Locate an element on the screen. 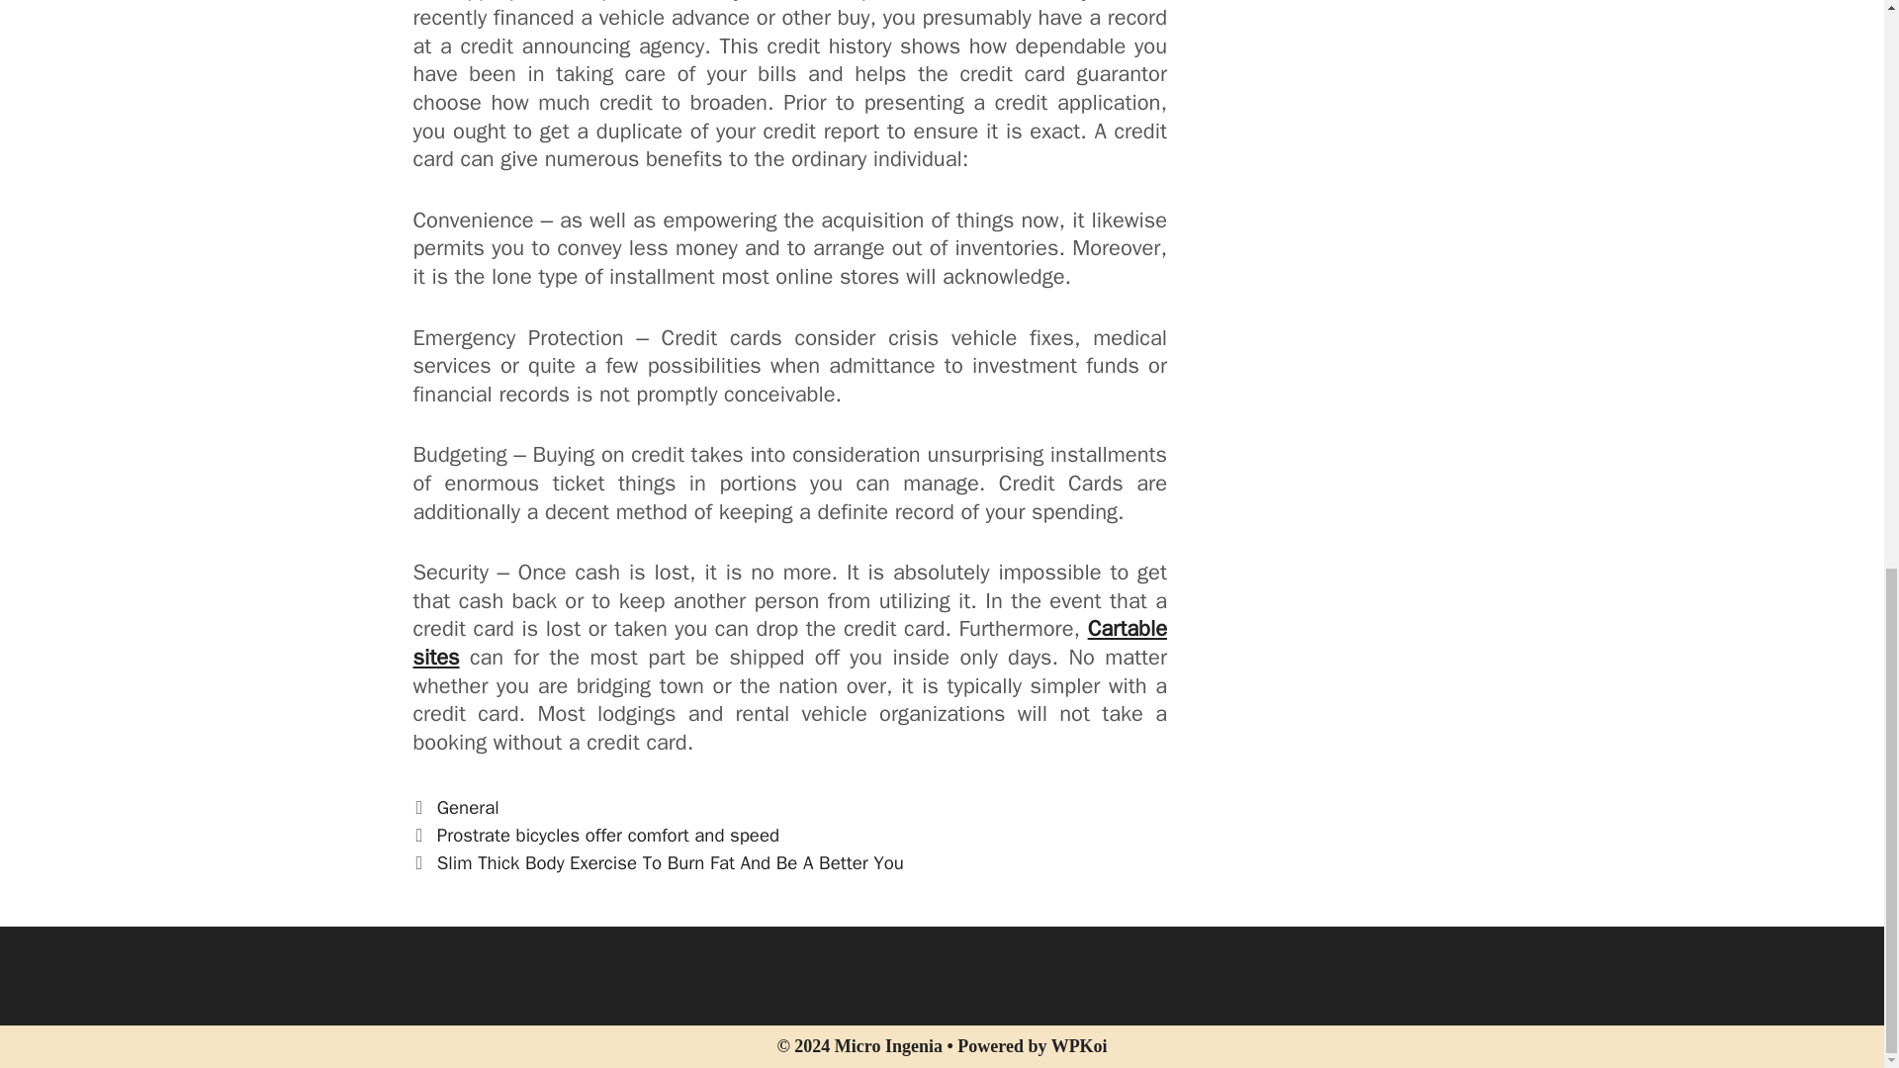  WPKoi is located at coordinates (1079, 1046).